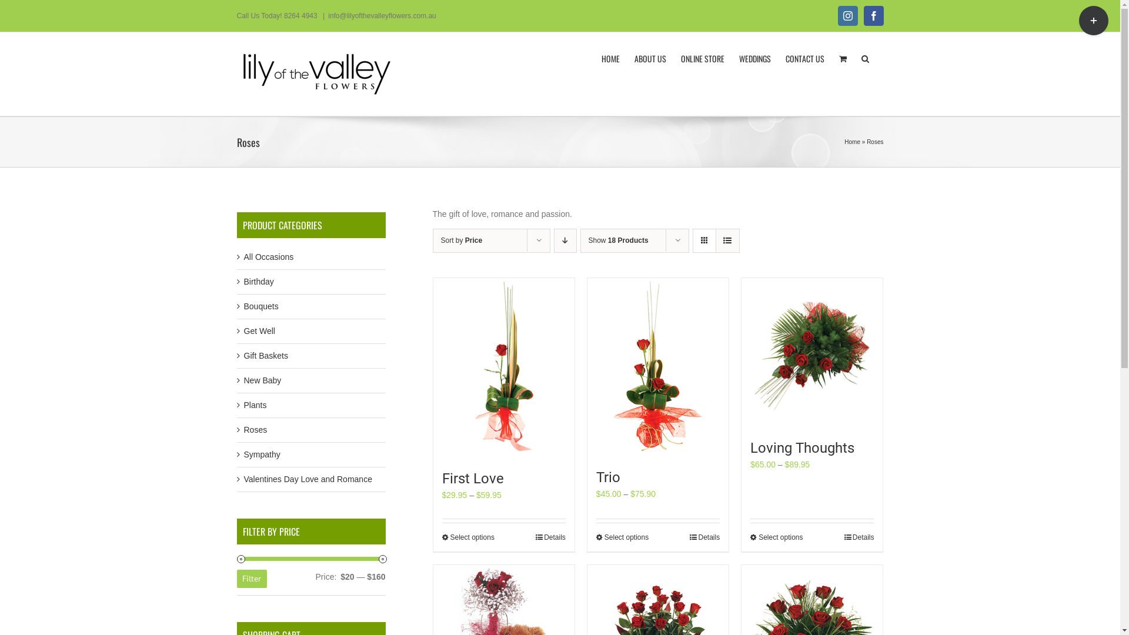 The image size is (1129, 635). I want to click on Facebook, so click(874, 16).